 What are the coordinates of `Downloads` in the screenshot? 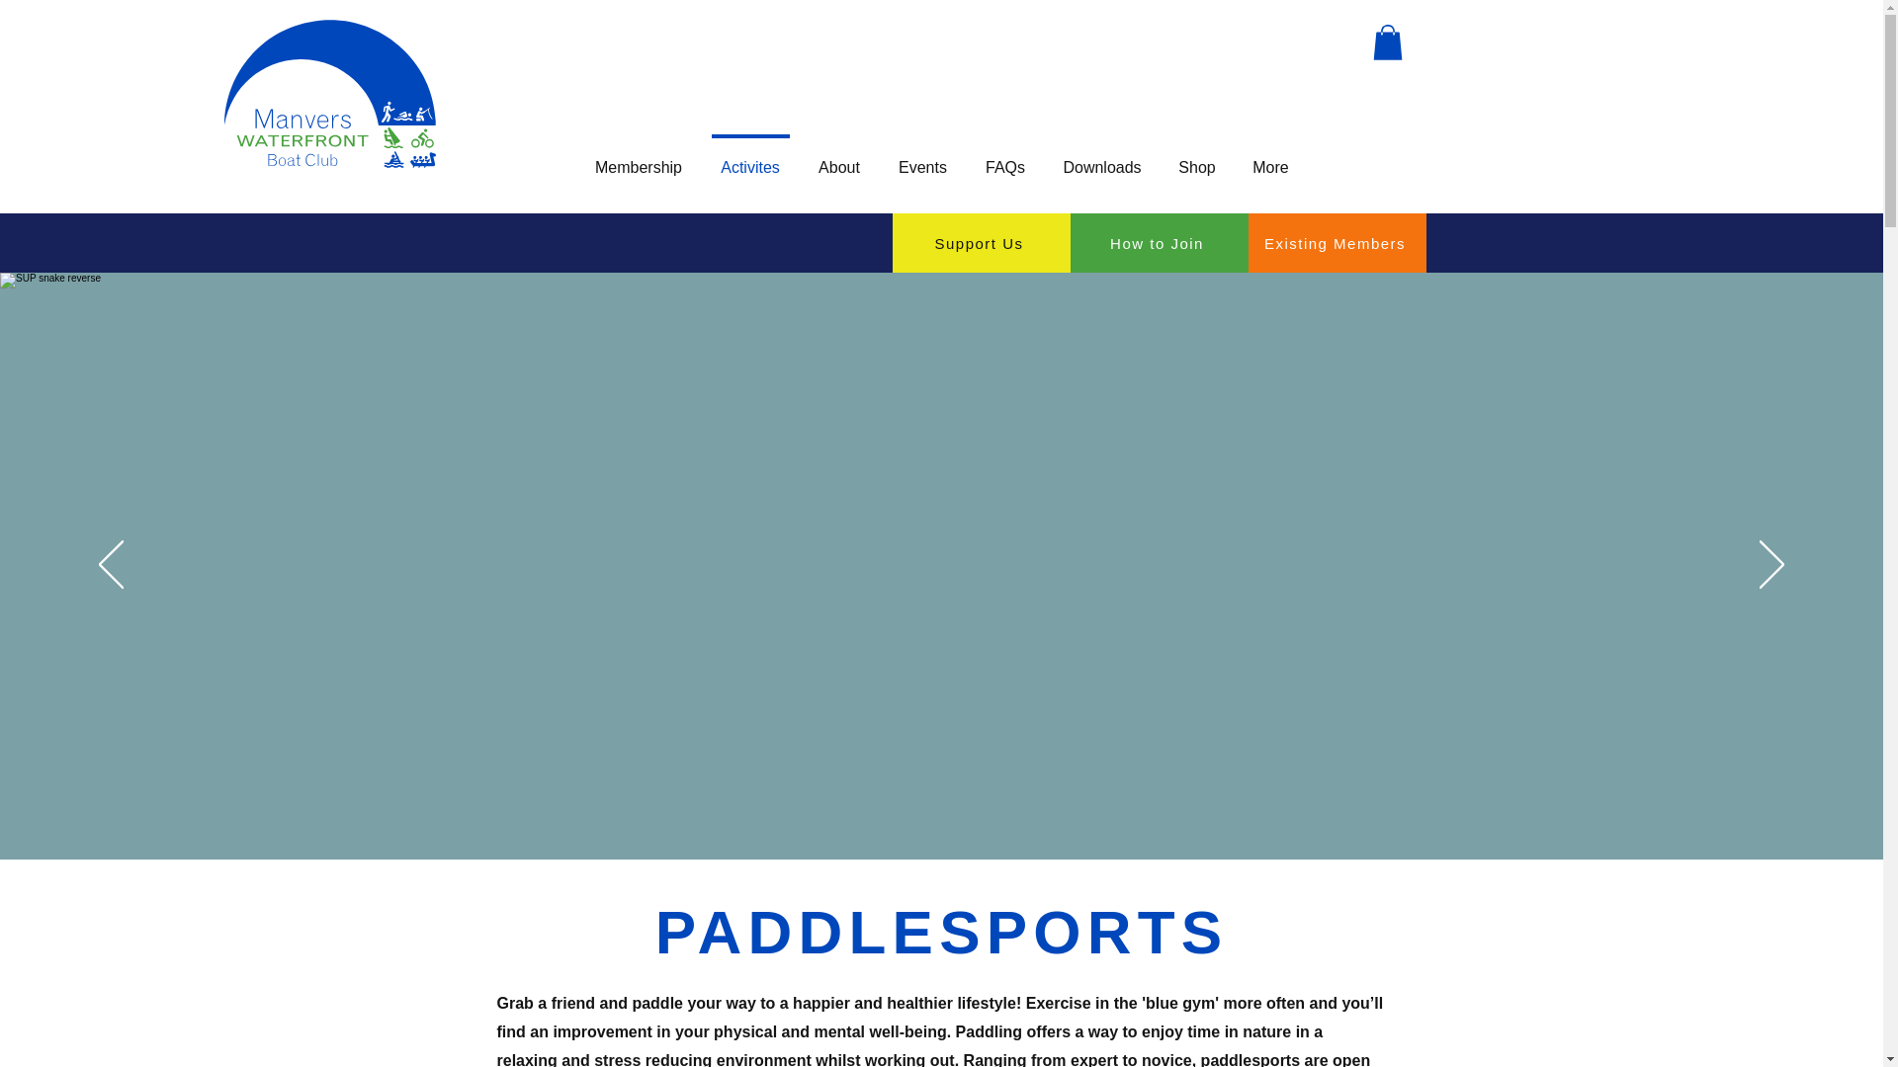 It's located at (1101, 158).